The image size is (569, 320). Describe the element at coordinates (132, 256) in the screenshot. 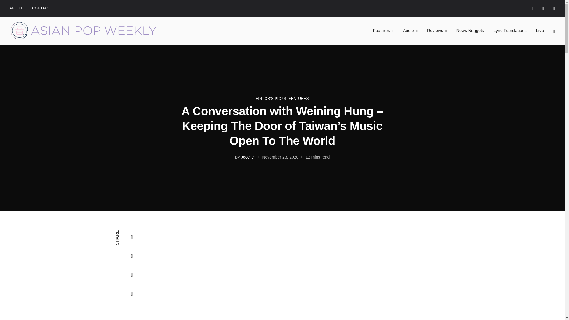

I see `Twitter` at that location.